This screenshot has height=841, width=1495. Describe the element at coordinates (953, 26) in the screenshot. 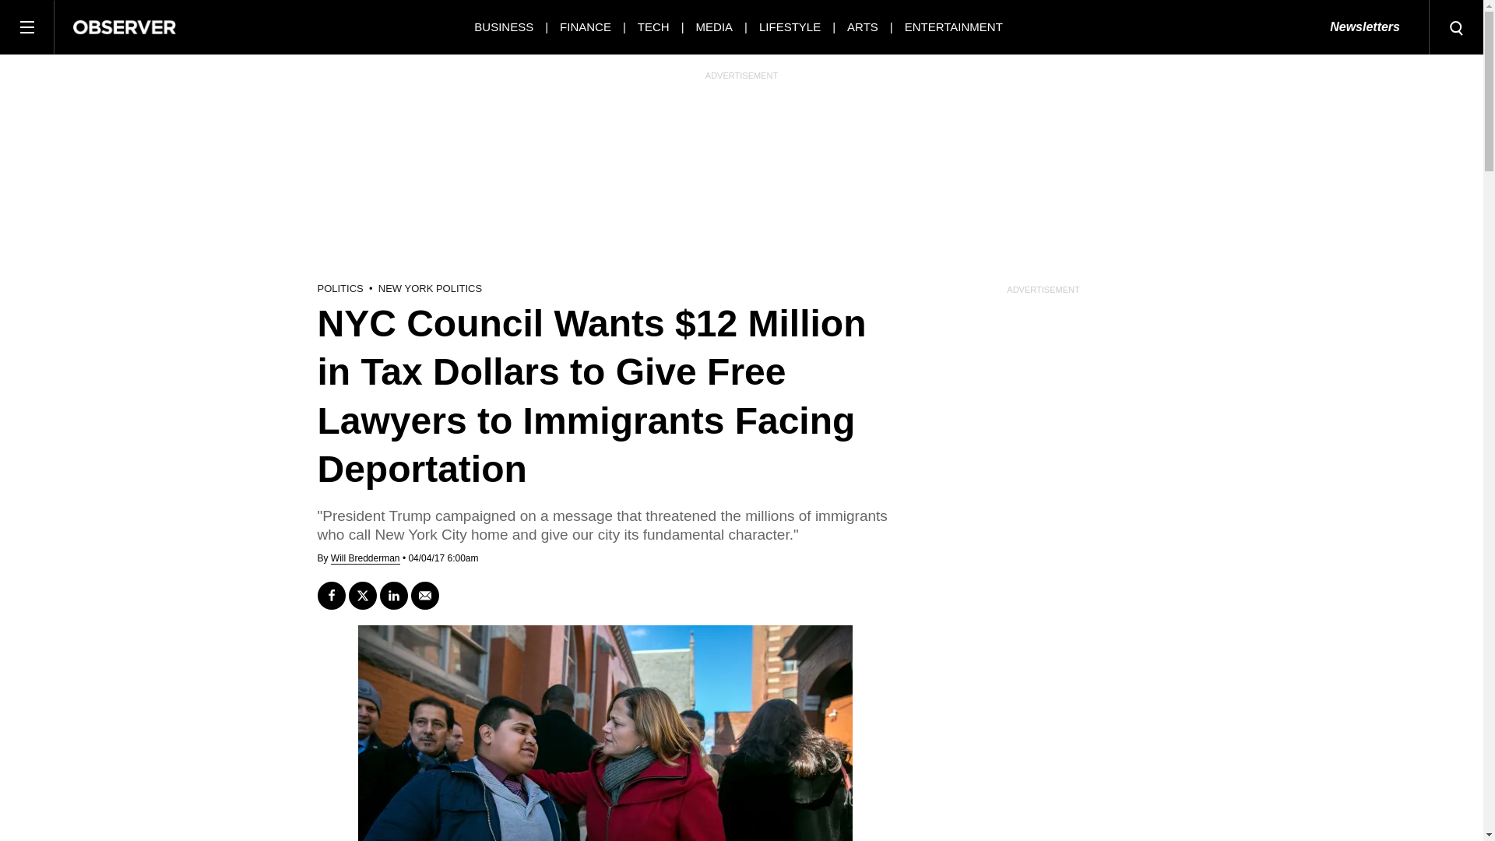

I see `ENTERTAINMENT` at that location.